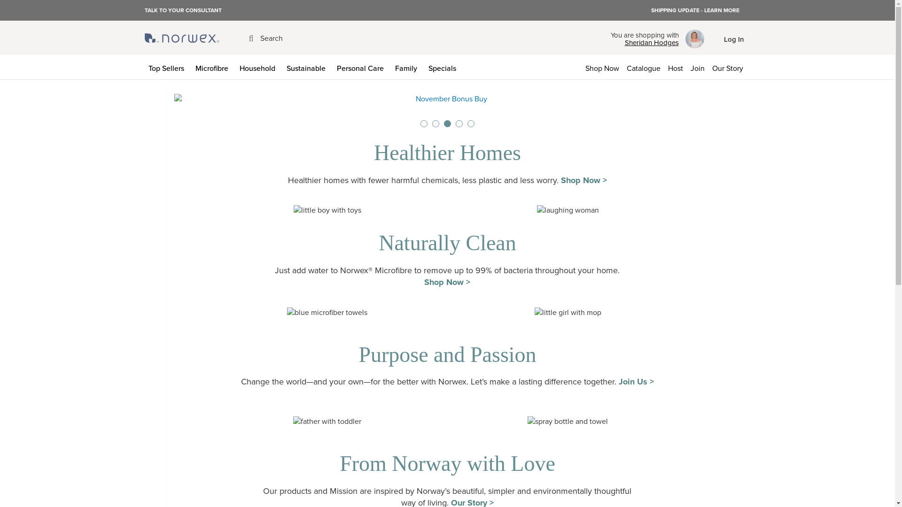 Image resolution: width=902 pixels, height=507 pixels. What do you see at coordinates (214, 67) in the screenshot?
I see `Microfibre` at bounding box center [214, 67].